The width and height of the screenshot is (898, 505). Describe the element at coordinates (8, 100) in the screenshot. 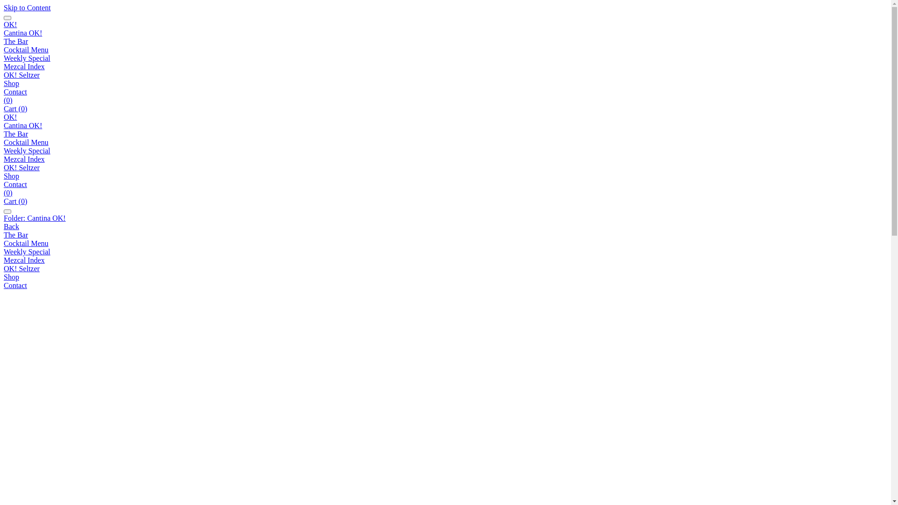

I see `(0)` at that location.